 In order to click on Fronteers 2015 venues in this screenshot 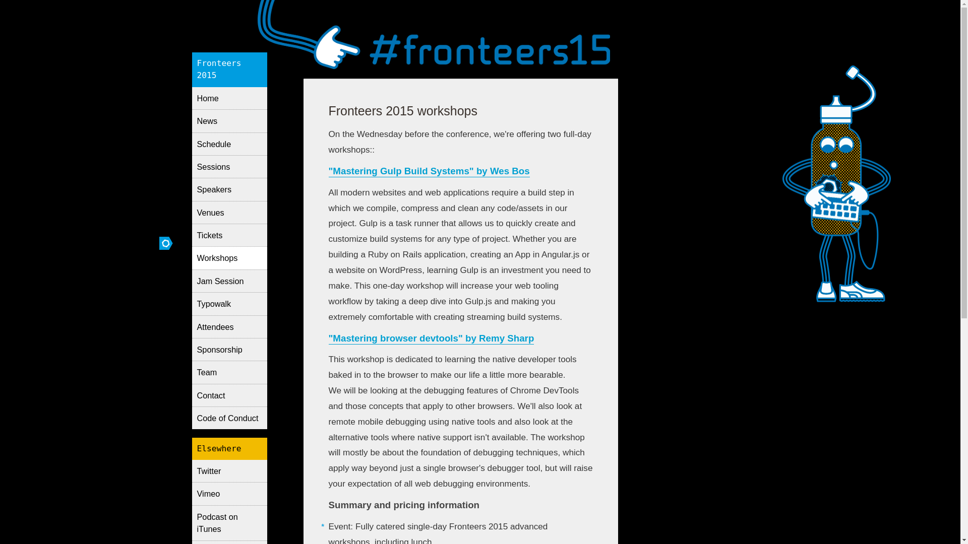, I will do `click(229, 212)`.